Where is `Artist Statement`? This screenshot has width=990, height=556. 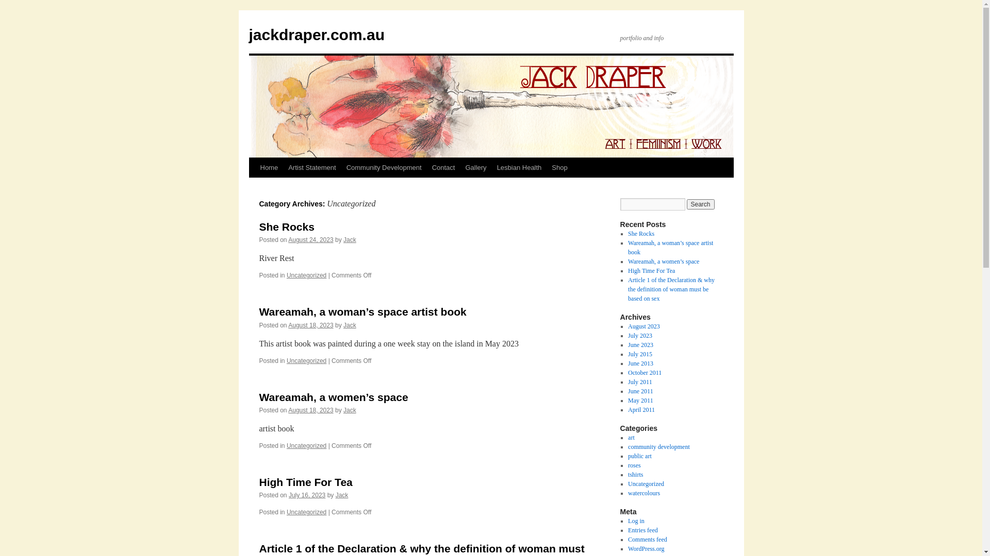 Artist Statement is located at coordinates (312, 168).